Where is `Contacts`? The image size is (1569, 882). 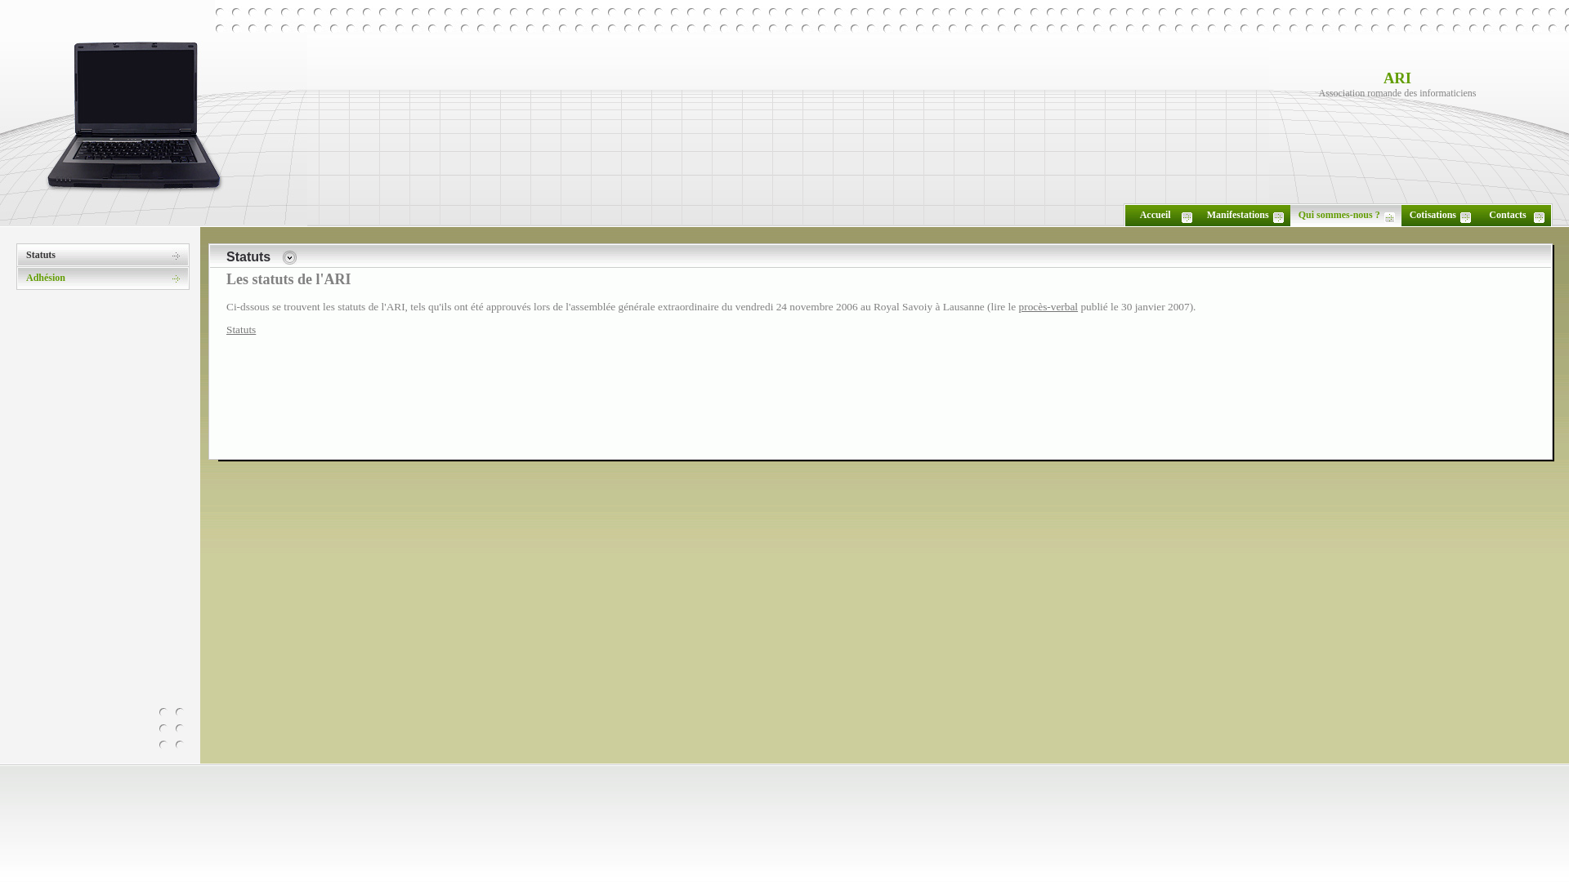 Contacts is located at coordinates (1507, 215).